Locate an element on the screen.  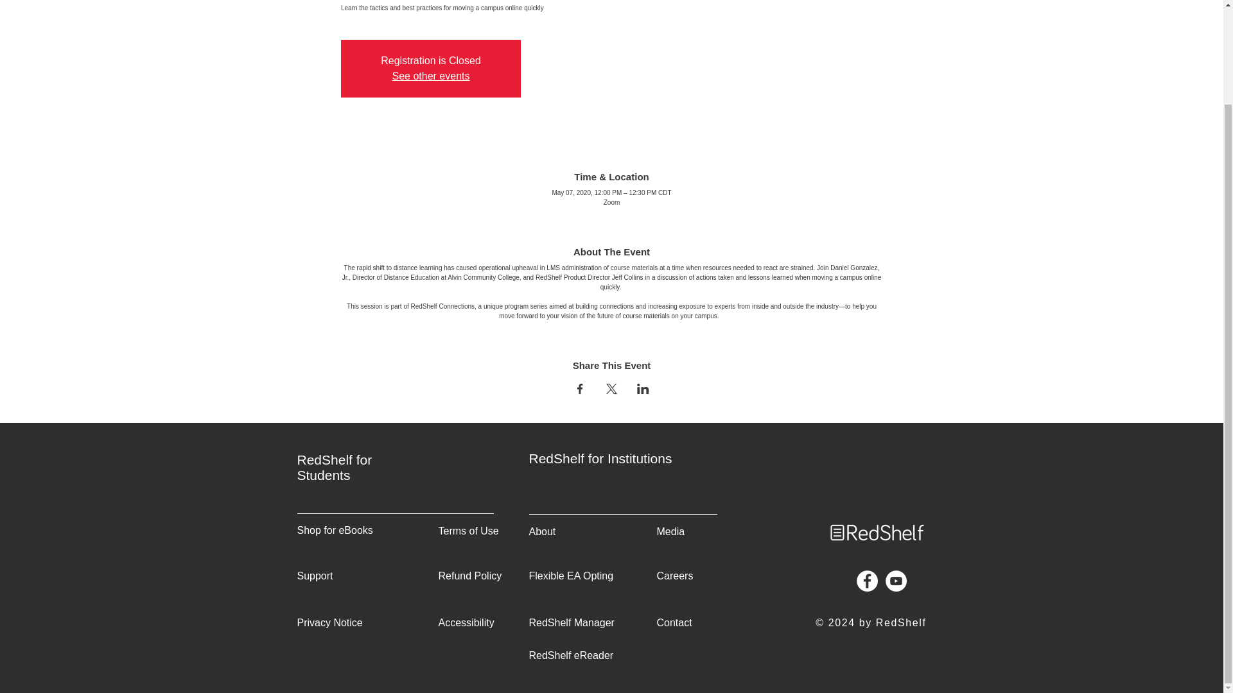
Media is located at coordinates (670, 531).